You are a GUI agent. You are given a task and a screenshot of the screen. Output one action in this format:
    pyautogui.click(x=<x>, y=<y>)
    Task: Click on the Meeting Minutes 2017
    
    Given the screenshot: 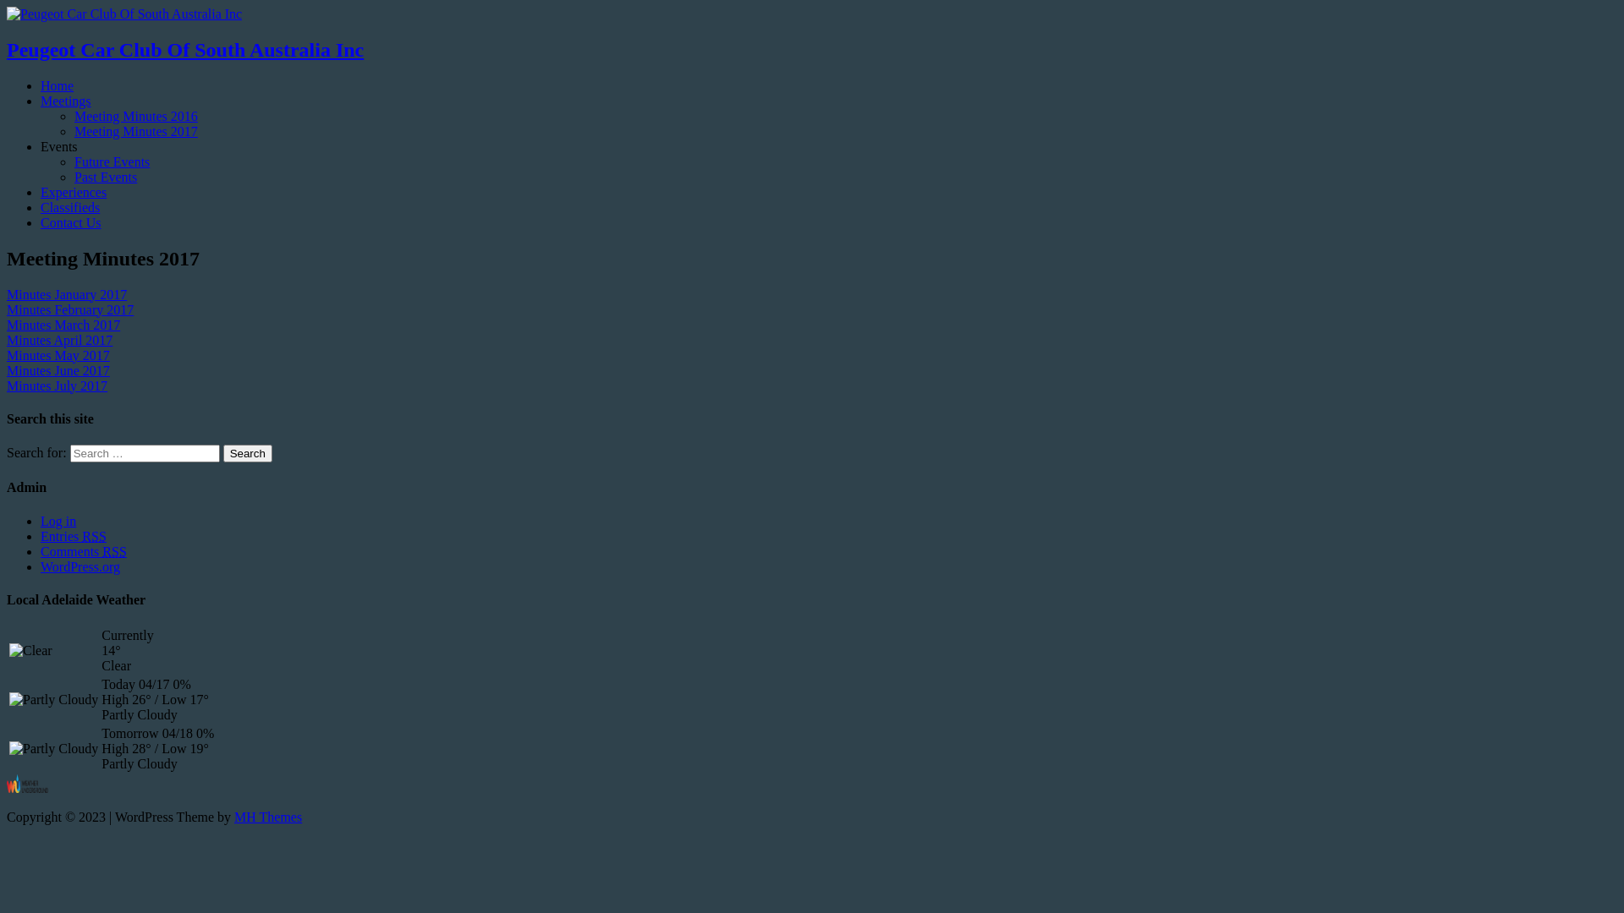 What is the action you would take?
    pyautogui.click(x=136, y=132)
    